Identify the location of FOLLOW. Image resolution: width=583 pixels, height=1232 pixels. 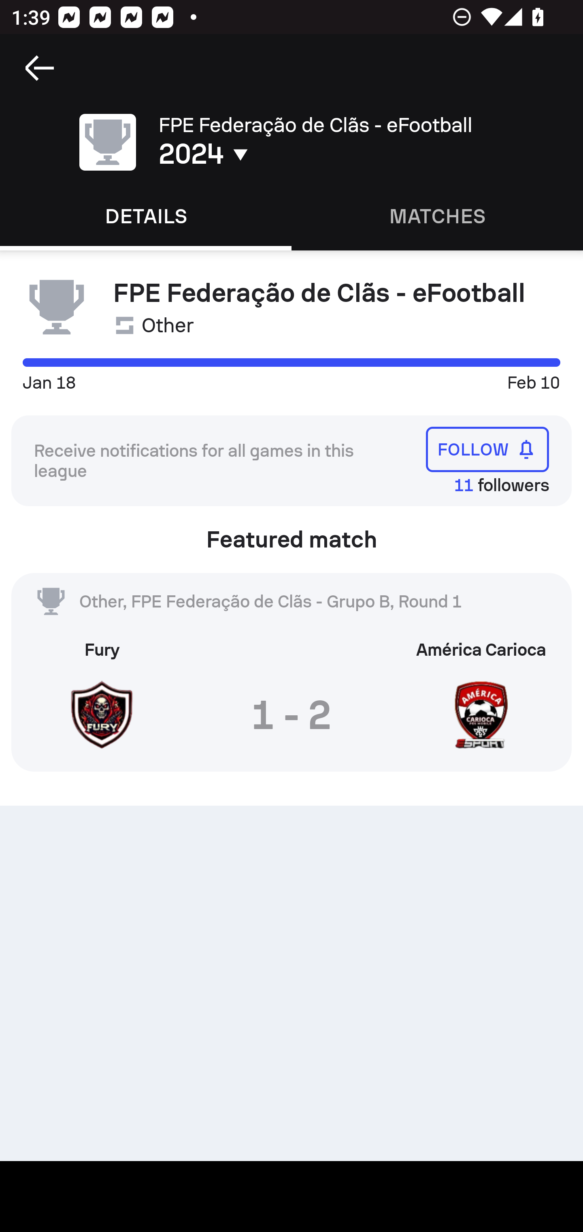
(487, 449).